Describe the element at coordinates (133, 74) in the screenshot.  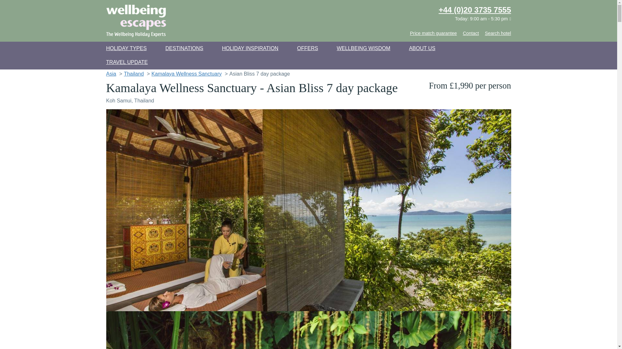
I see `Thailand` at that location.